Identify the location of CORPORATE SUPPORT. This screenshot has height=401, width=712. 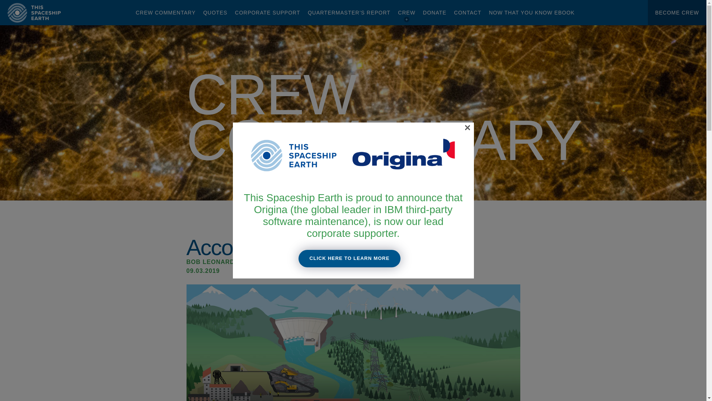
(268, 13).